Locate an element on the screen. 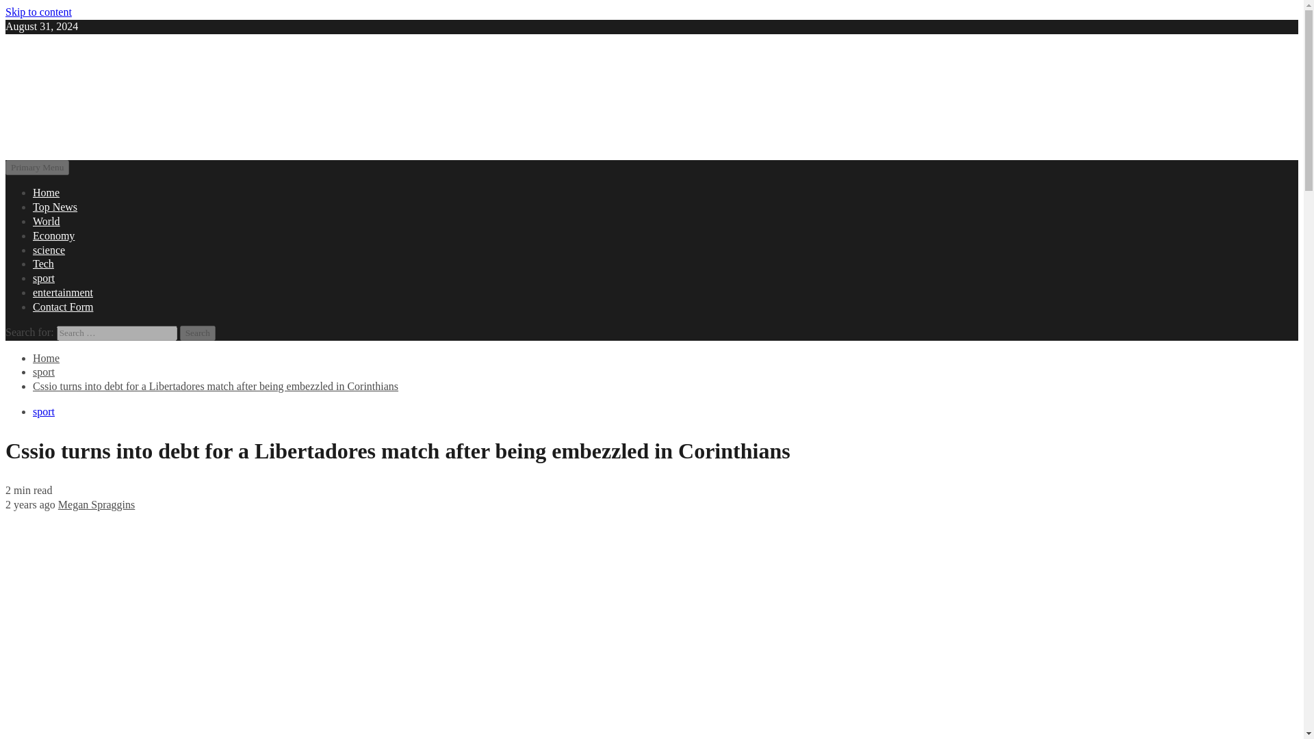 This screenshot has width=1314, height=739. Skip to content is located at coordinates (38, 11).